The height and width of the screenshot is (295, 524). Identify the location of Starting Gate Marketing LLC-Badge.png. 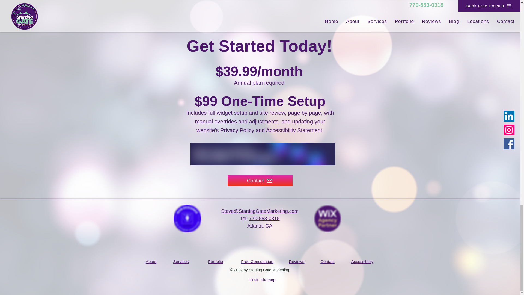
(187, 219).